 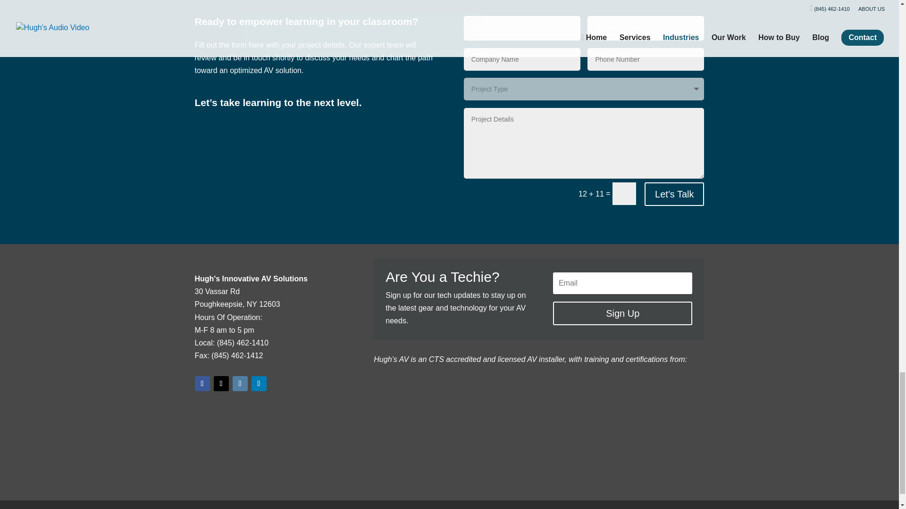 I want to click on Follow on Twitter, so click(x=220, y=384).